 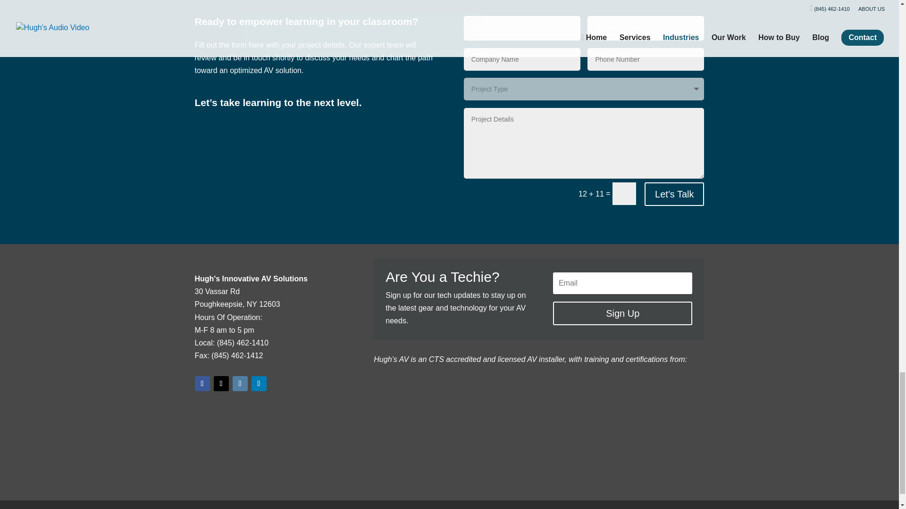 I want to click on Follow on Twitter, so click(x=220, y=384).